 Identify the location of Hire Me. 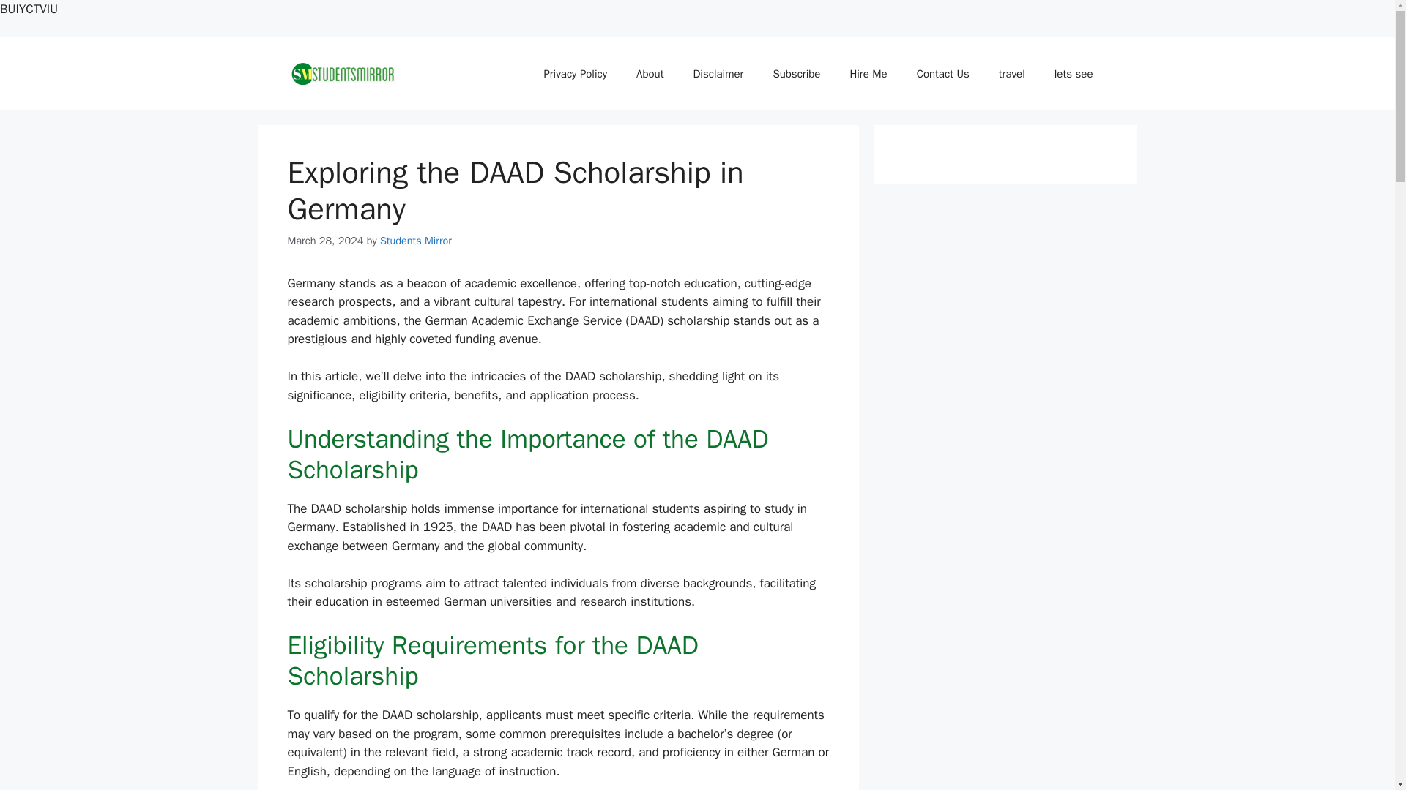
(868, 73).